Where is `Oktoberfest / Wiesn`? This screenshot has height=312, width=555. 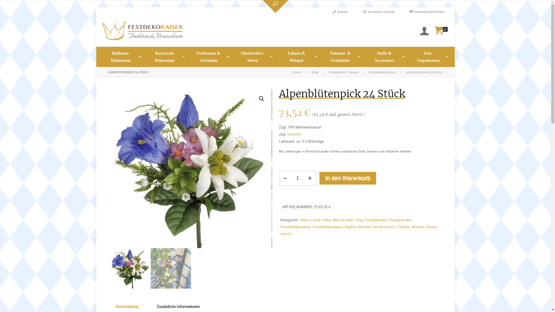 Oktoberfest / Wiesn is located at coordinates (253, 55).